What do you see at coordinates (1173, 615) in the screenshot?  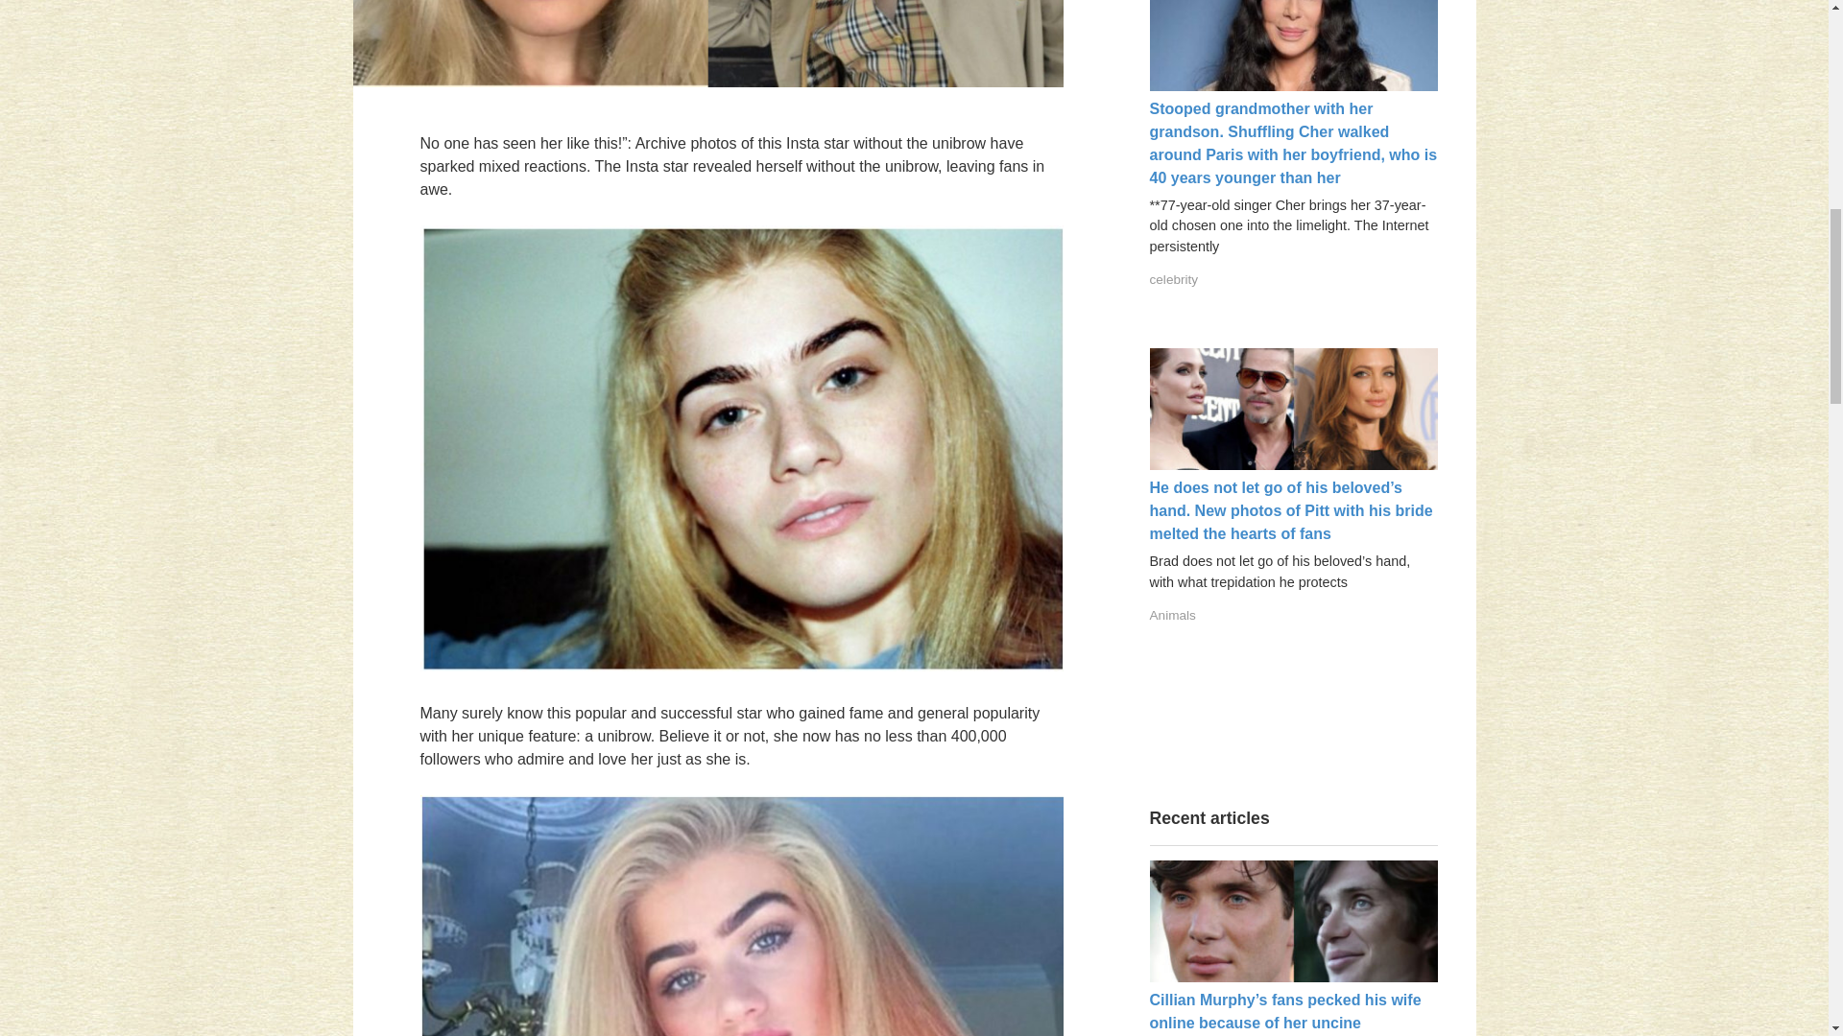 I see `Animals` at bounding box center [1173, 615].